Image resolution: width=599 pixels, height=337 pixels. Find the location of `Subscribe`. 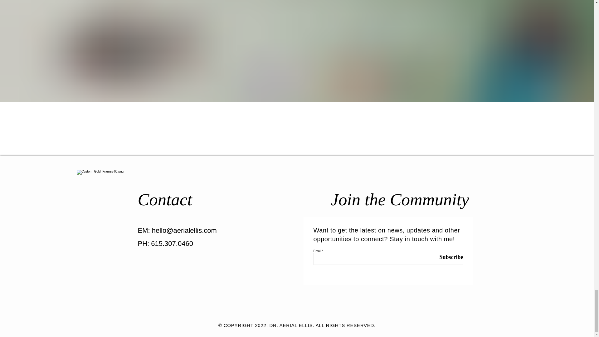

Subscribe is located at coordinates (447, 257).